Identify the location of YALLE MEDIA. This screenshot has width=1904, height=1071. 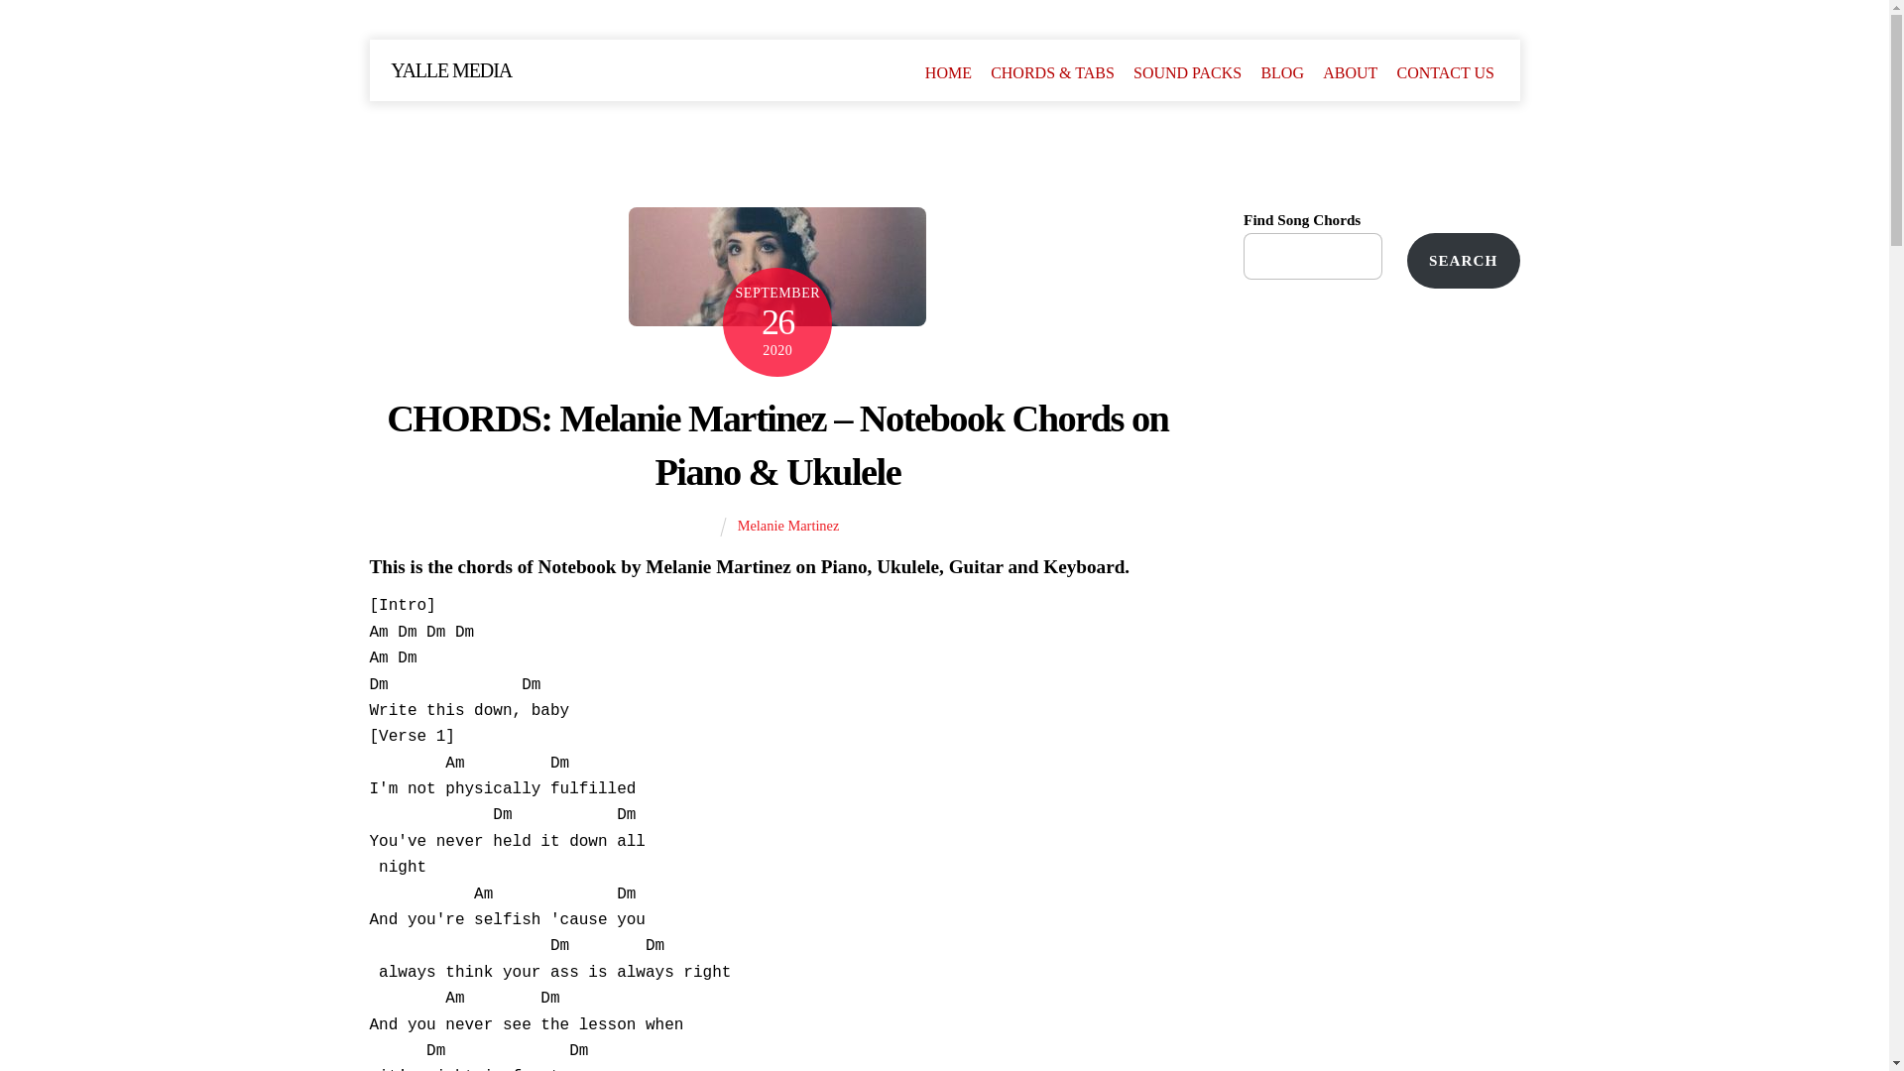
(450, 70).